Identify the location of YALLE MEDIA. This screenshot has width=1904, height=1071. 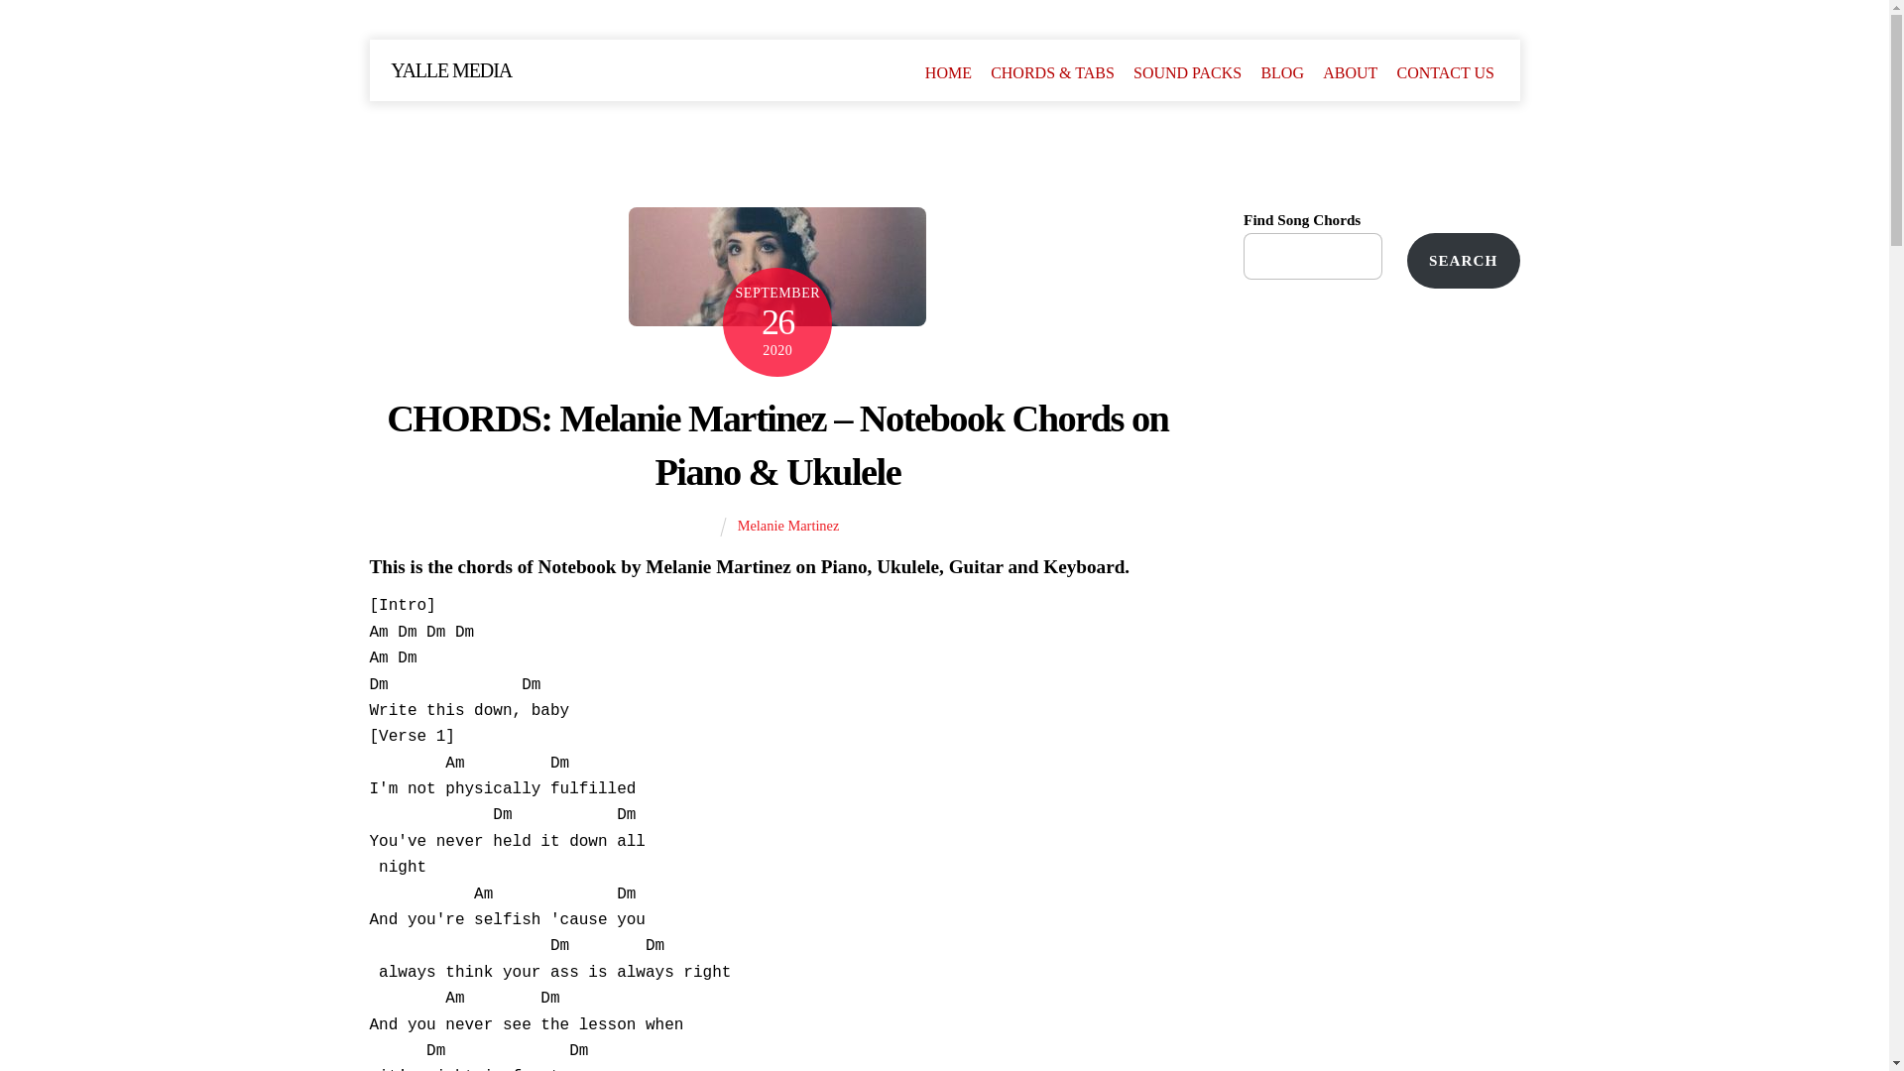
(450, 70).